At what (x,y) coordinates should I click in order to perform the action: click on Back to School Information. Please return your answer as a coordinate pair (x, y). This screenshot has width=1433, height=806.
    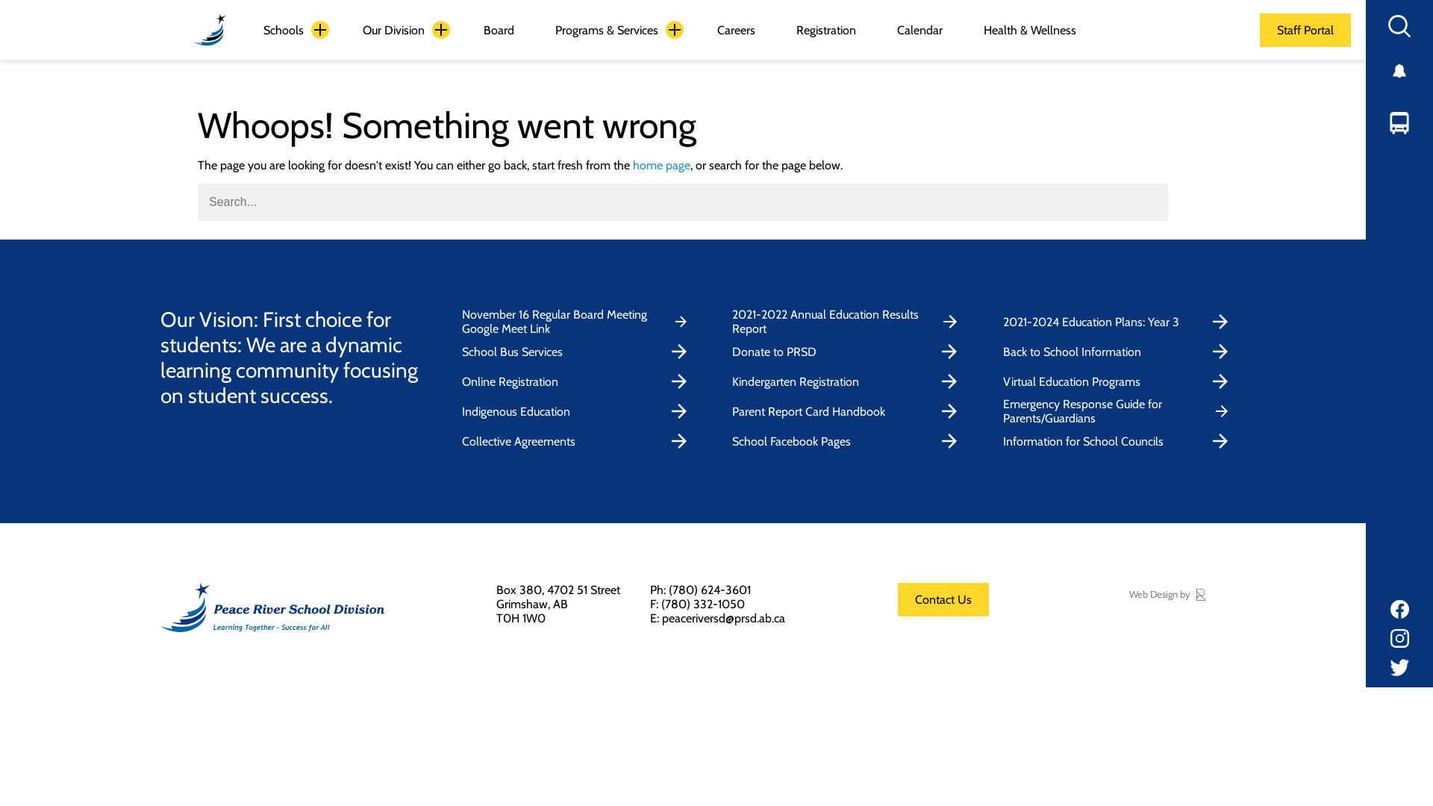
    Looking at the image, I should click on (1120, 352).